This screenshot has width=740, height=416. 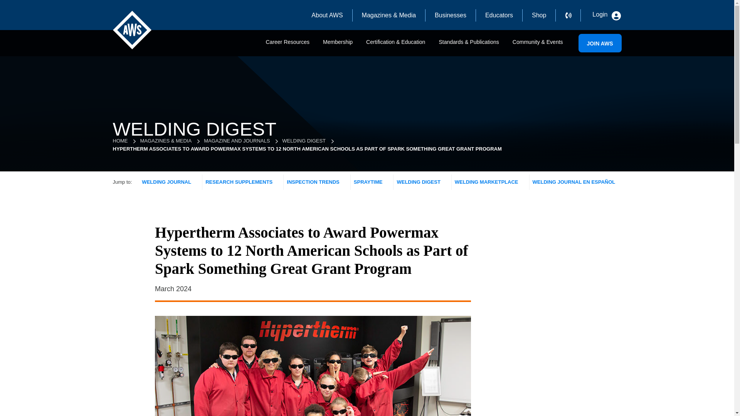 What do you see at coordinates (338, 45) in the screenshot?
I see `membership` at bounding box center [338, 45].